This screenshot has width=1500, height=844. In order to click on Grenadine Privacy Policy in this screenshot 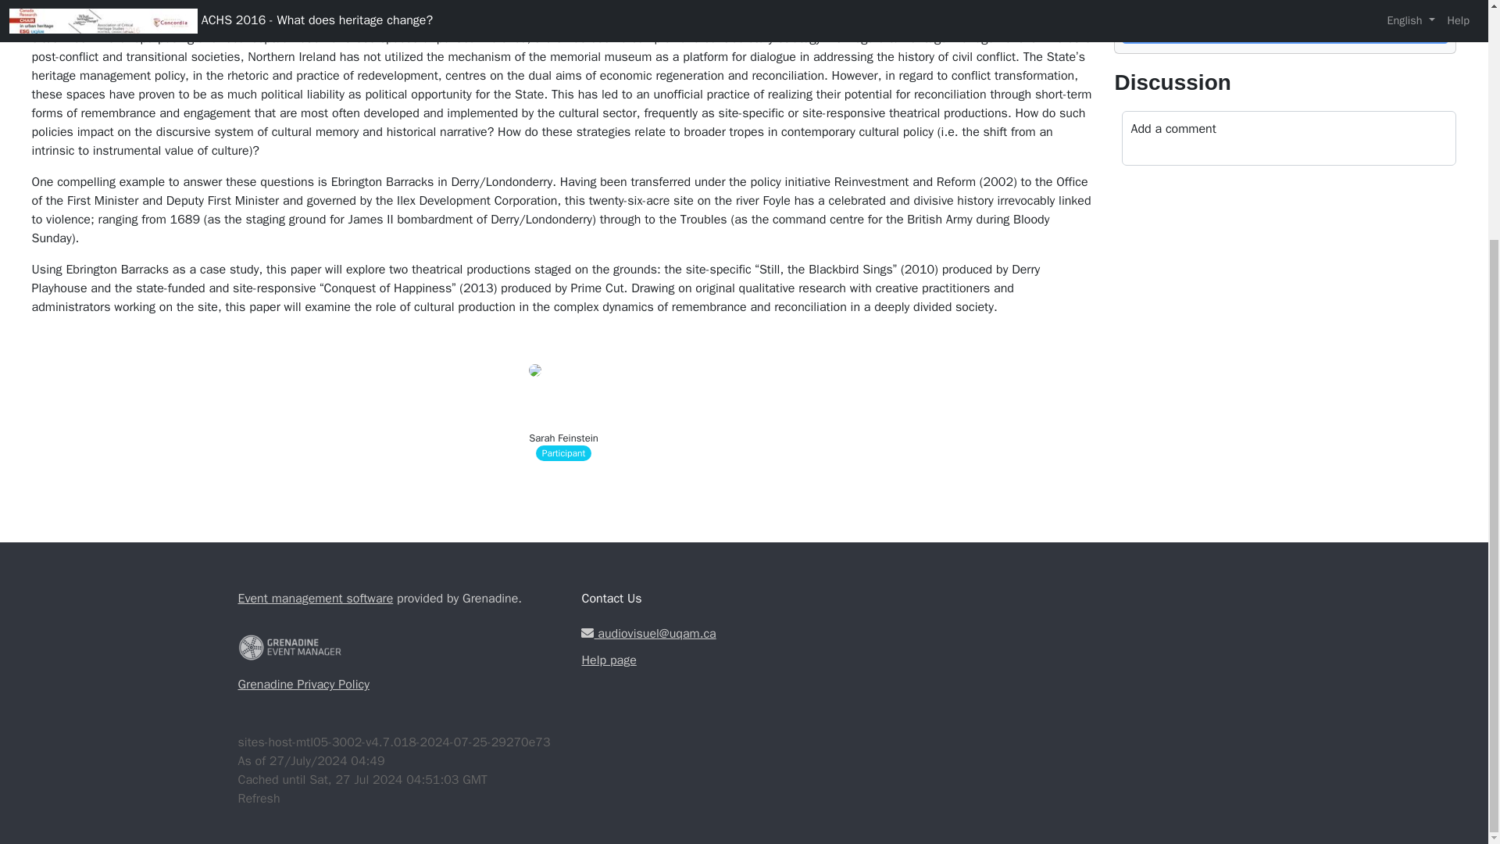, I will do `click(303, 685)`.